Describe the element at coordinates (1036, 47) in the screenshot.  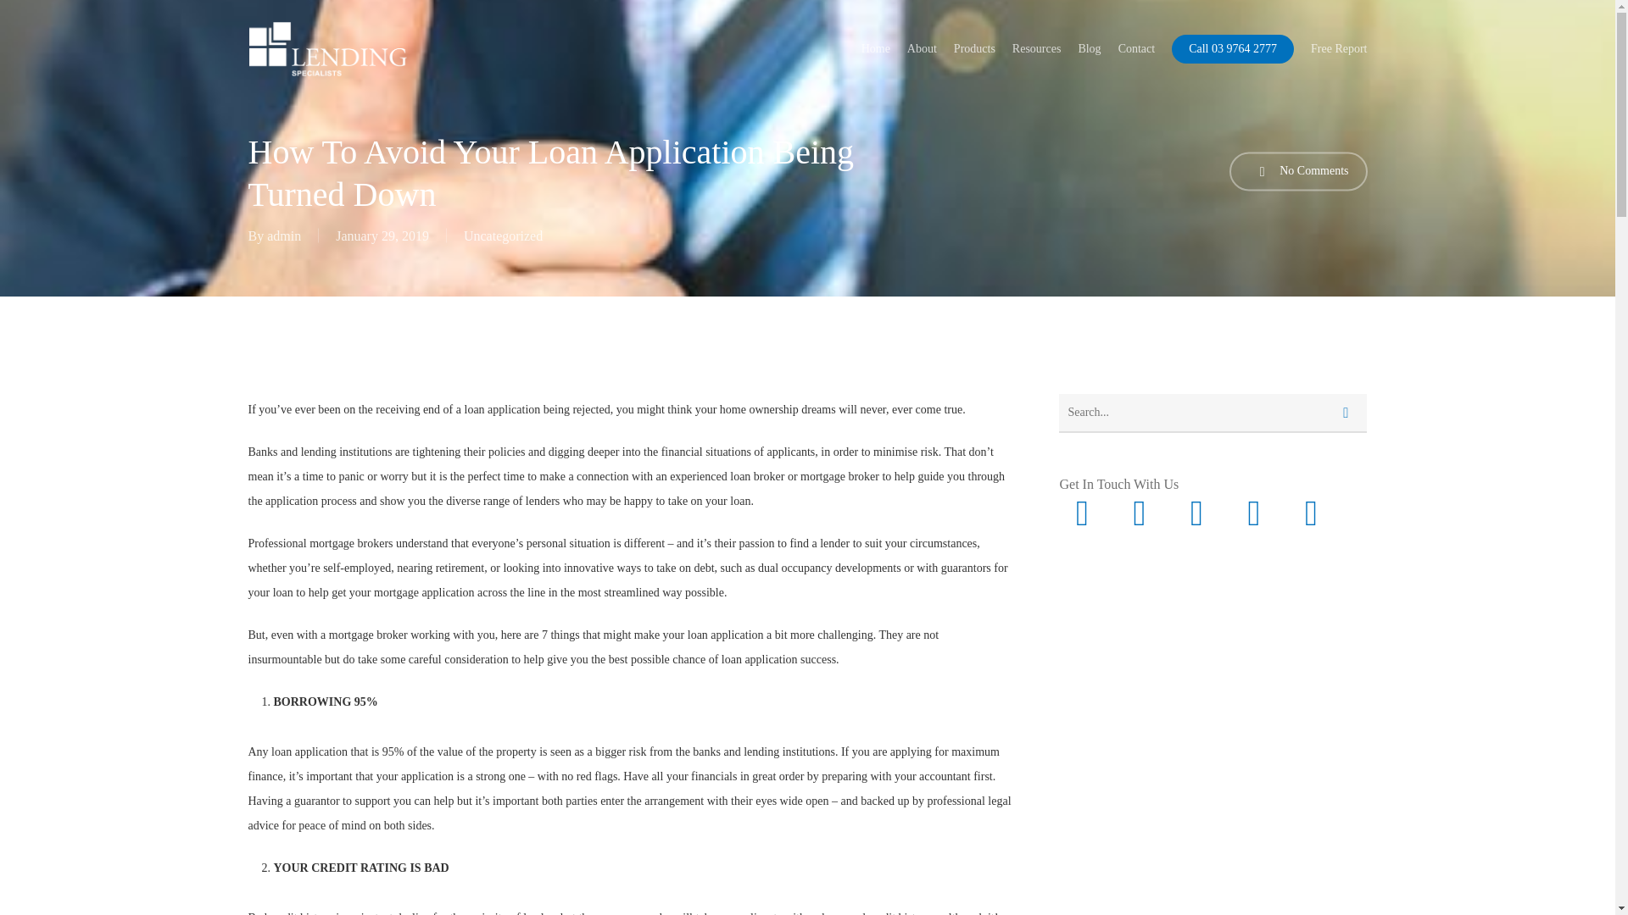
I see `Resources` at that location.